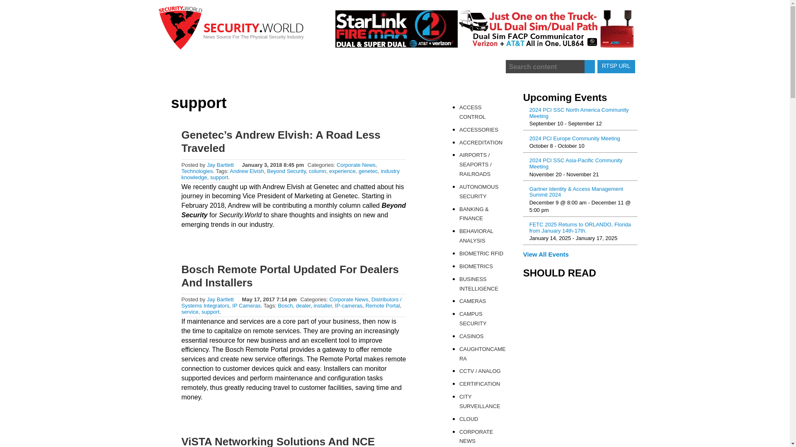 This screenshot has height=447, width=796. I want to click on Reviews, so click(202, 67).